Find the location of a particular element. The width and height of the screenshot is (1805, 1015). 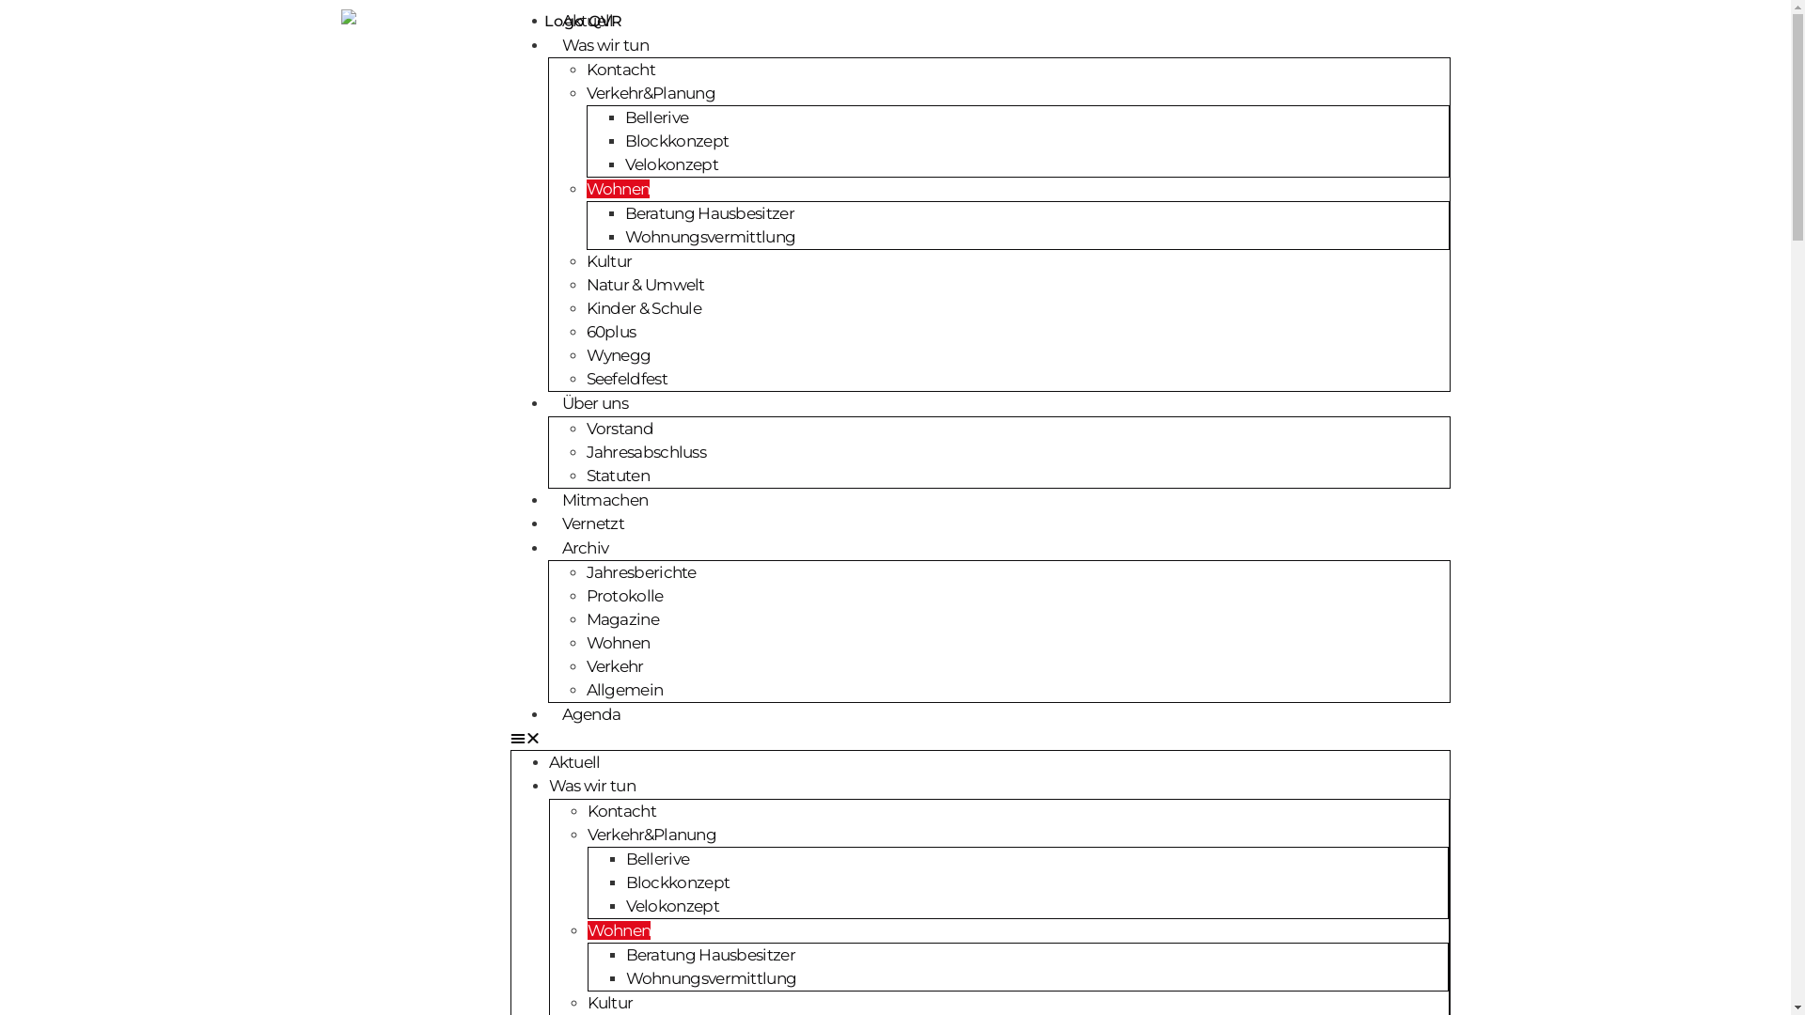

Beratung Hausbesitzer is located at coordinates (711, 955).